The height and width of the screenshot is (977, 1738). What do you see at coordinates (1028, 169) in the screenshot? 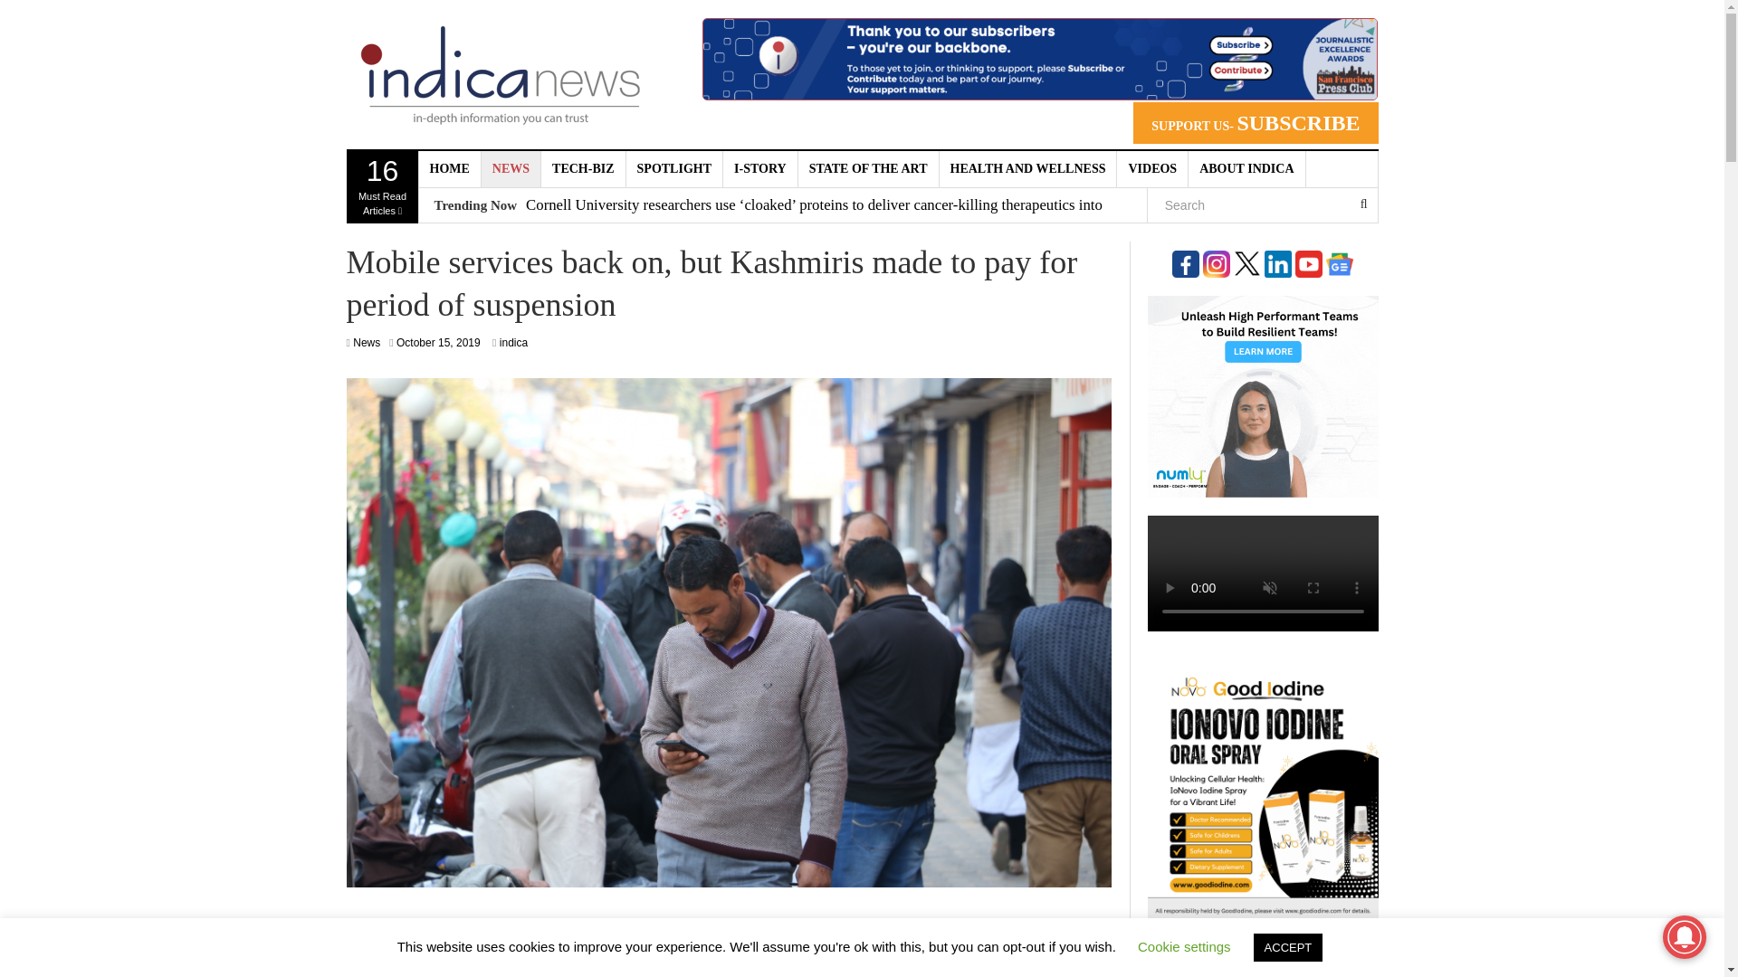
I see `HEALTH AND WELLNESS` at bounding box center [1028, 169].